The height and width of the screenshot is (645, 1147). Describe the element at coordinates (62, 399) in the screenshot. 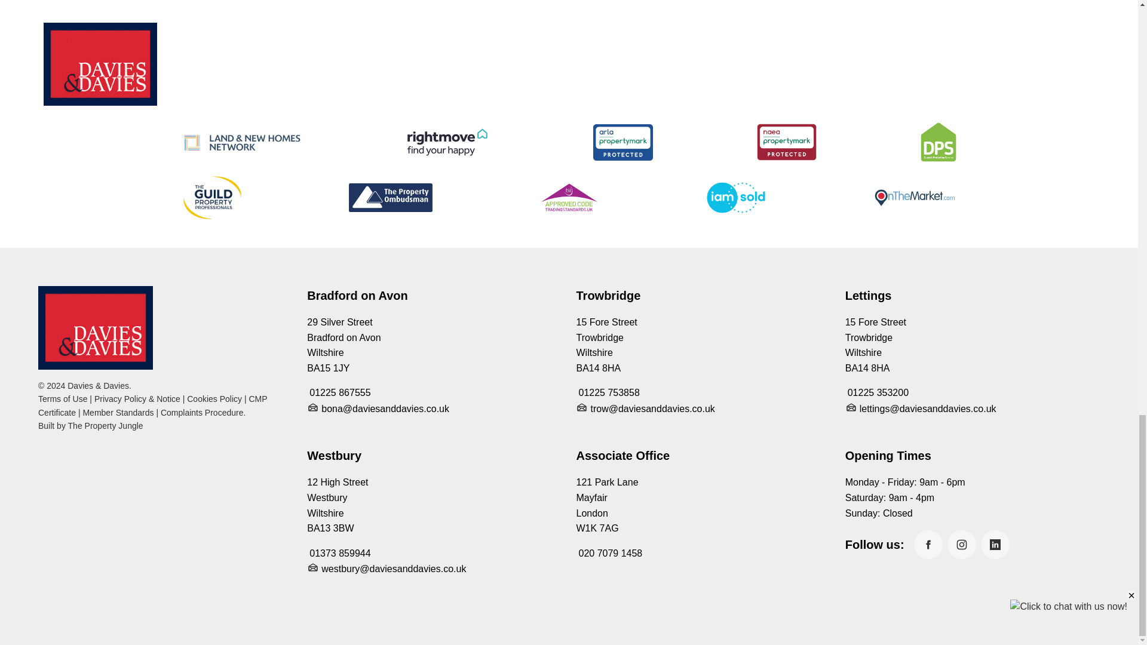

I see `Terms of Use` at that location.